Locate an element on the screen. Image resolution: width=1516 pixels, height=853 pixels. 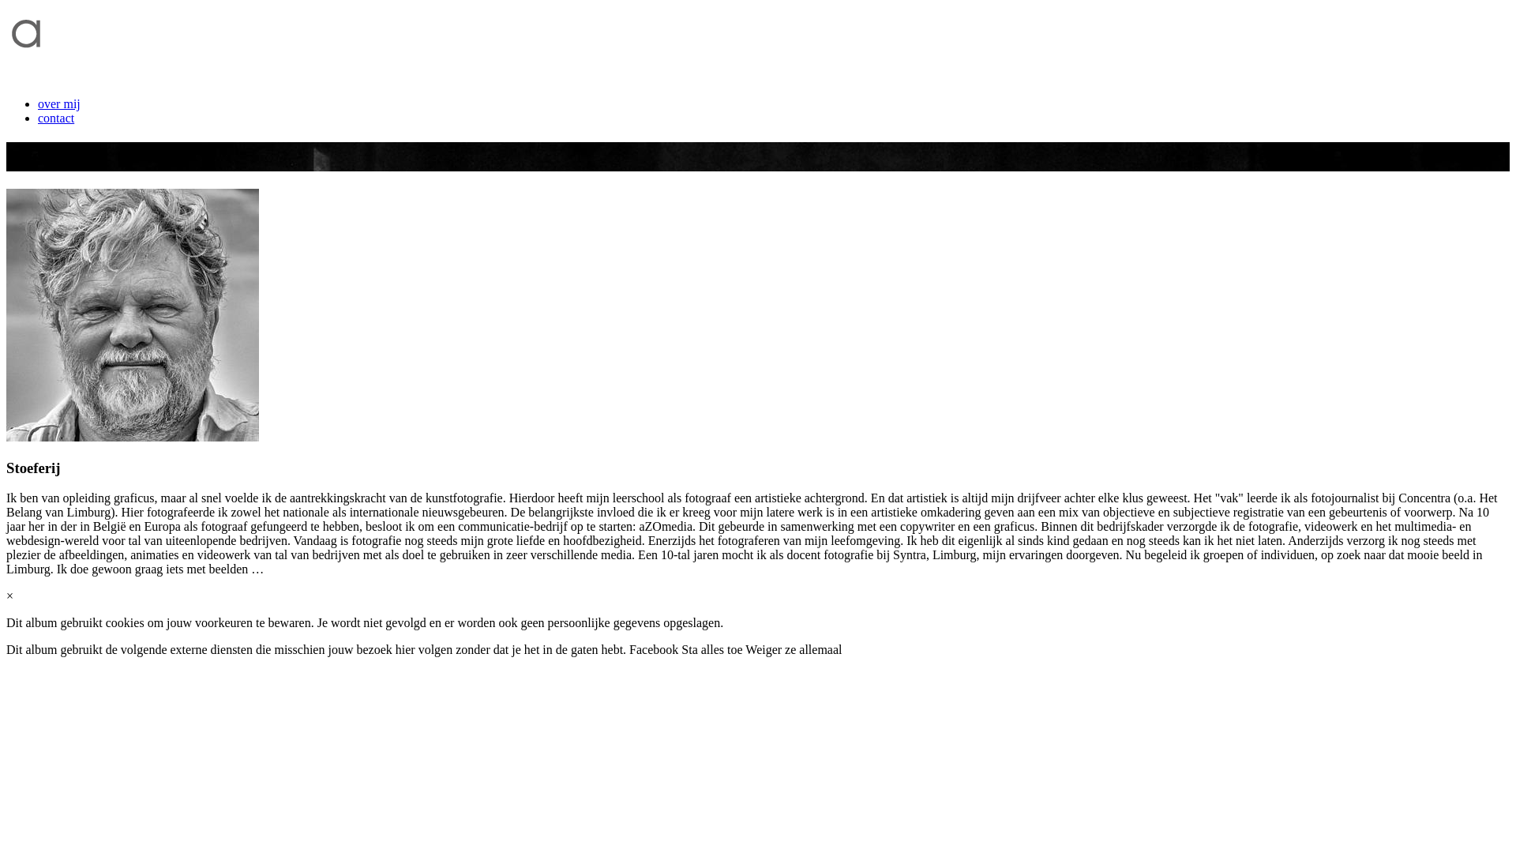
over mij is located at coordinates (59, 104).